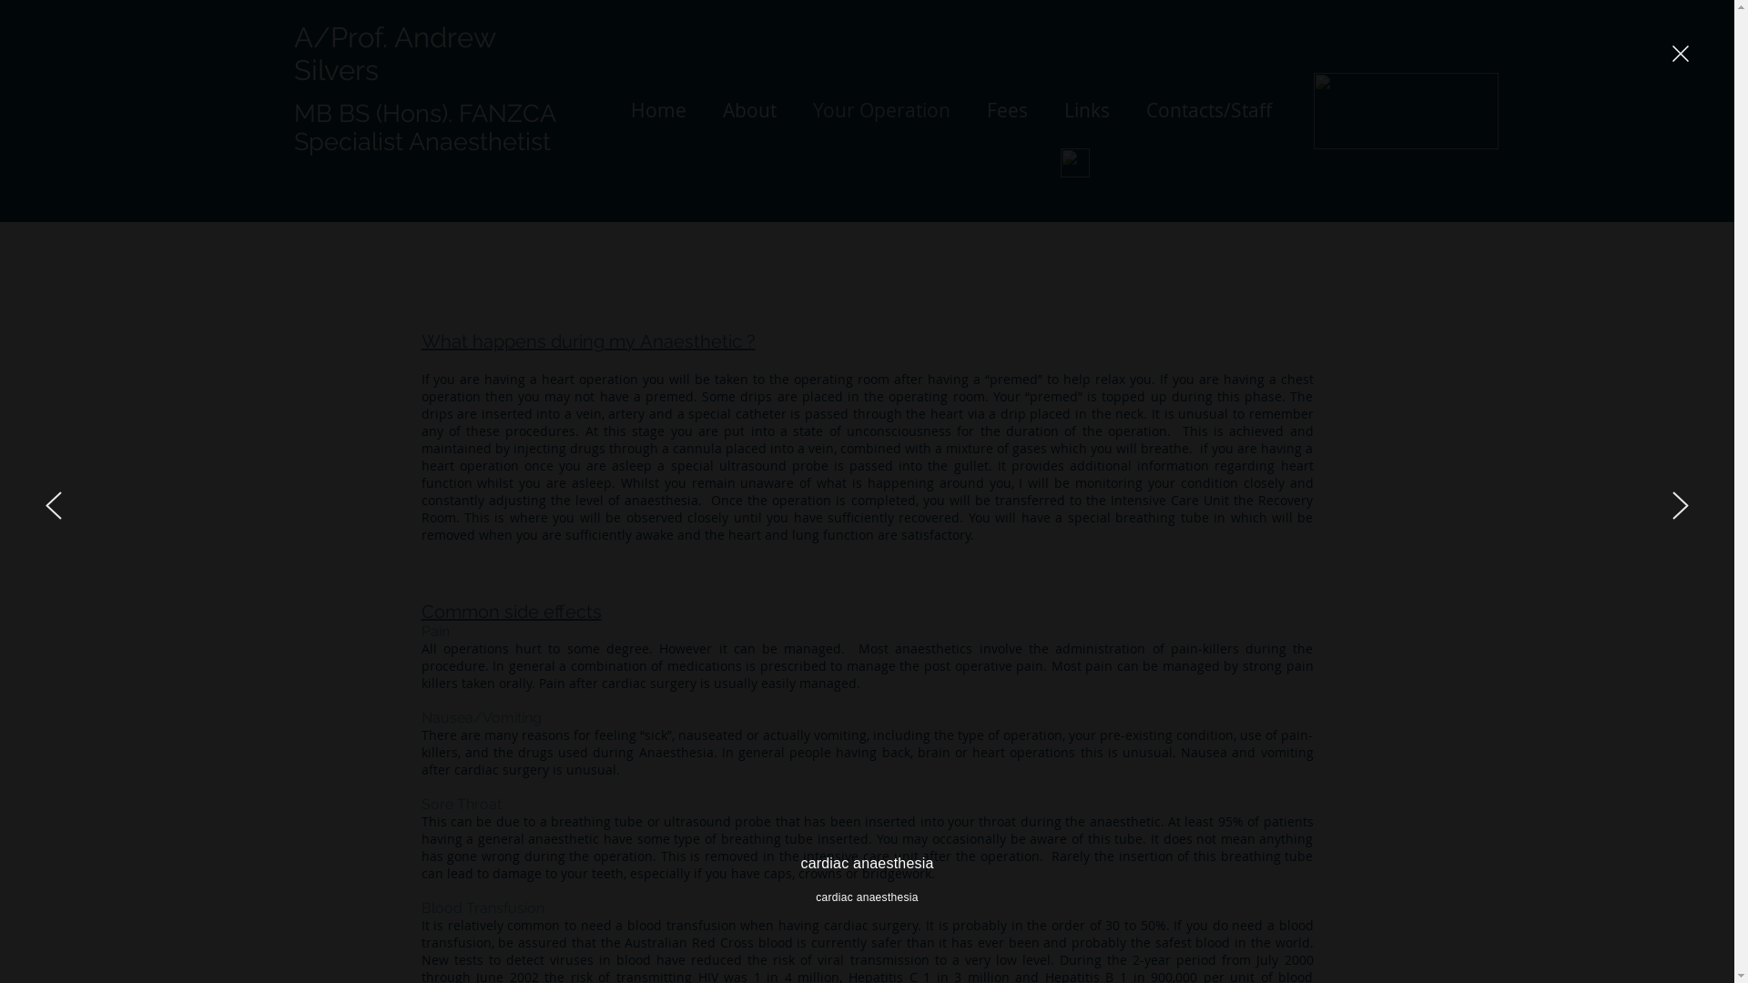 The width and height of the screenshot is (1748, 983). Describe the element at coordinates (1086, 110) in the screenshot. I see `Links` at that location.